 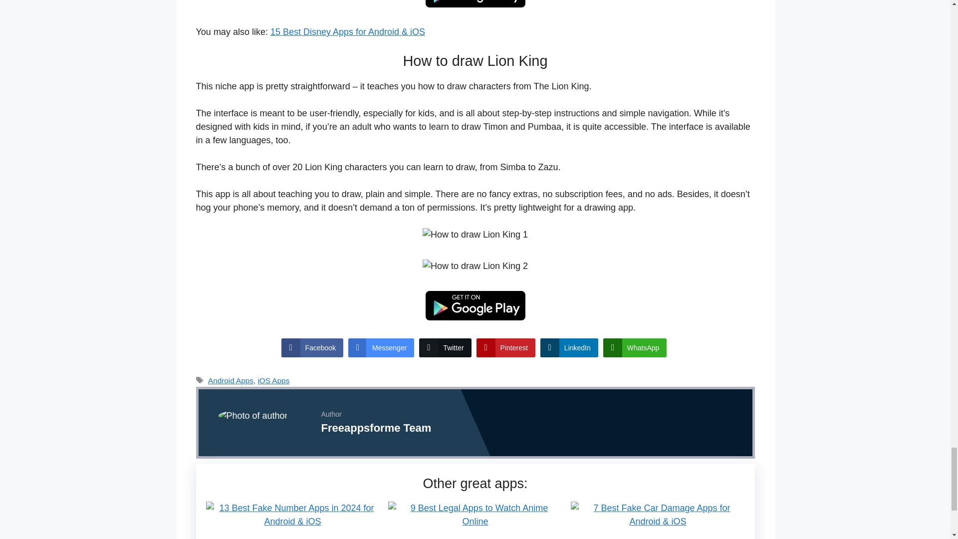 What do you see at coordinates (231, 380) in the screenshot?
I see `Android Apps` at bounding box center [231, 380].